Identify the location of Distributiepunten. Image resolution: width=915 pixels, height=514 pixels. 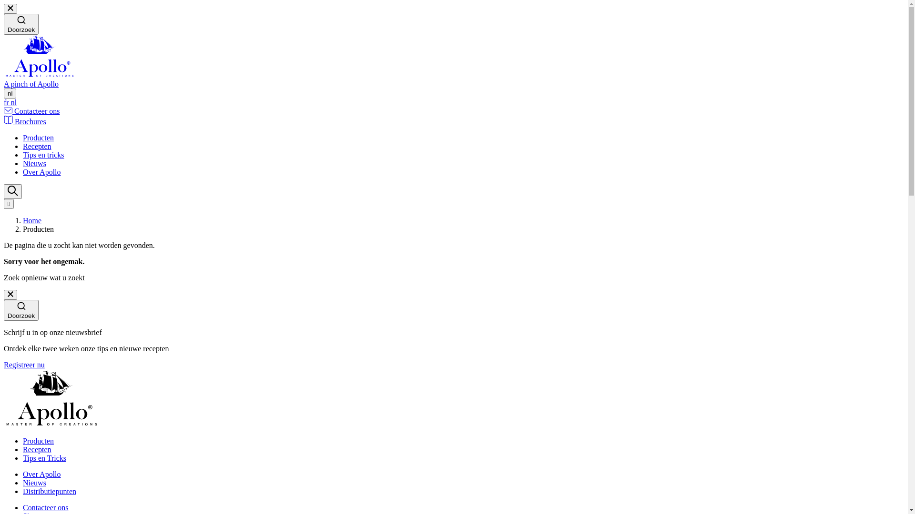
(50, 491).